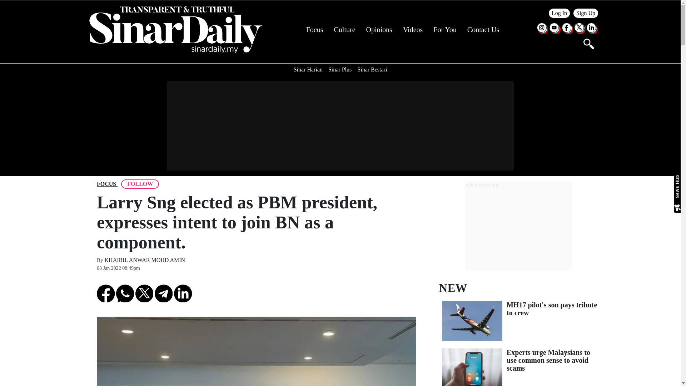 The width and height of the screenshot is (686, 386). What do you see at coordinates (308, 69) in the screenshot?
I see `Sinar Harian` at bounding box center [308, 69].